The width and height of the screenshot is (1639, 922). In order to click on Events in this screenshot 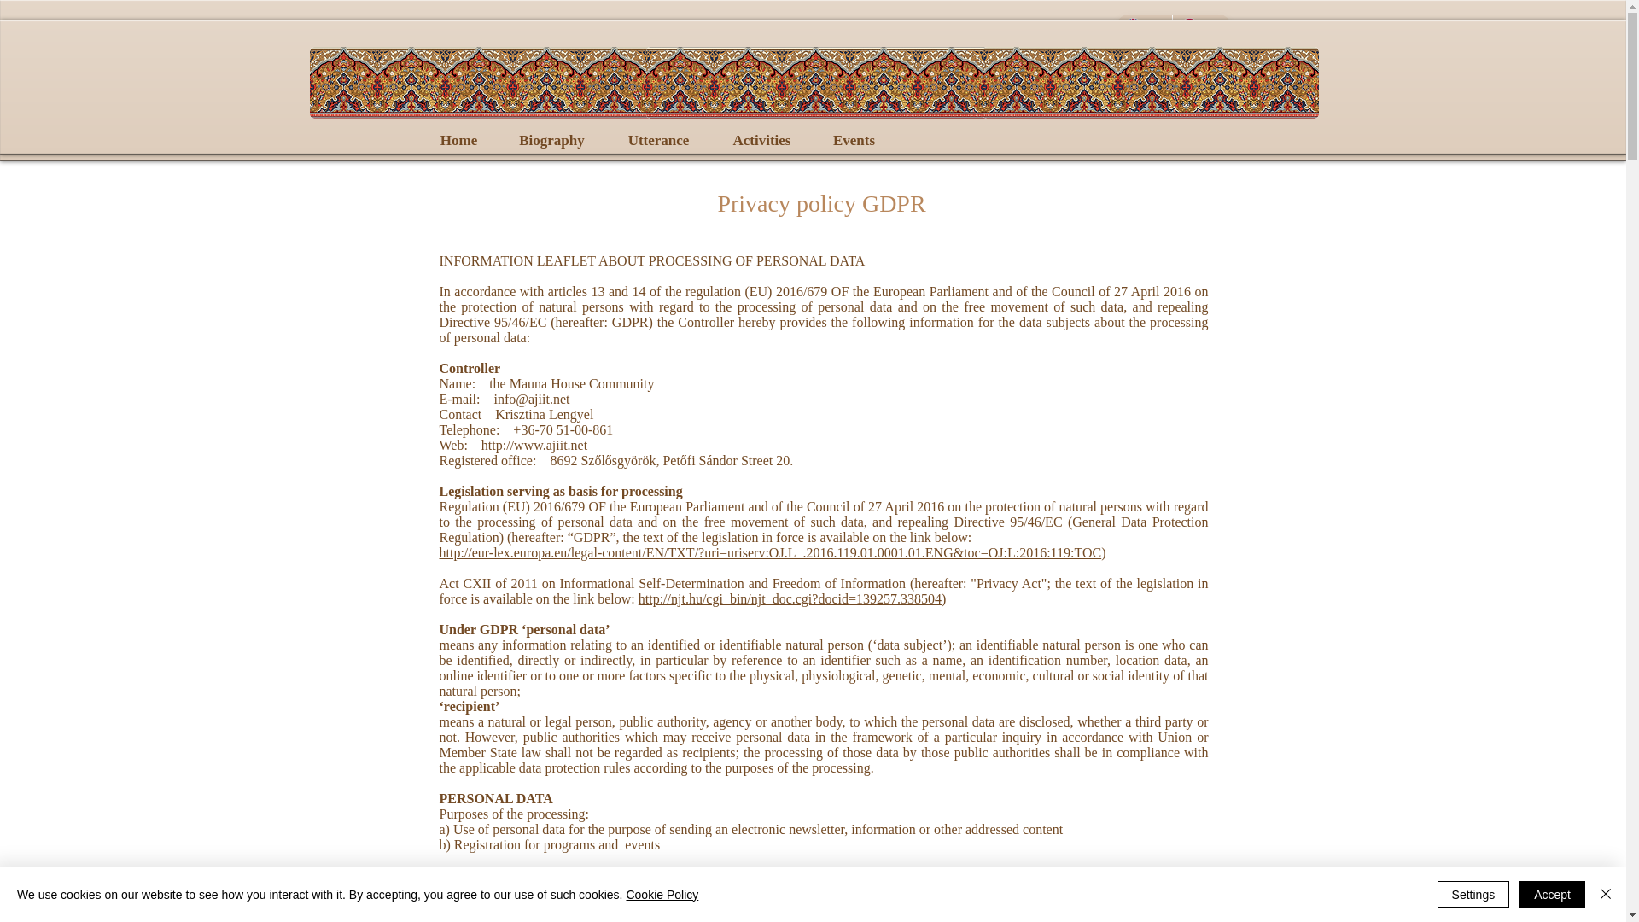, I will do `click(948, 145)`.